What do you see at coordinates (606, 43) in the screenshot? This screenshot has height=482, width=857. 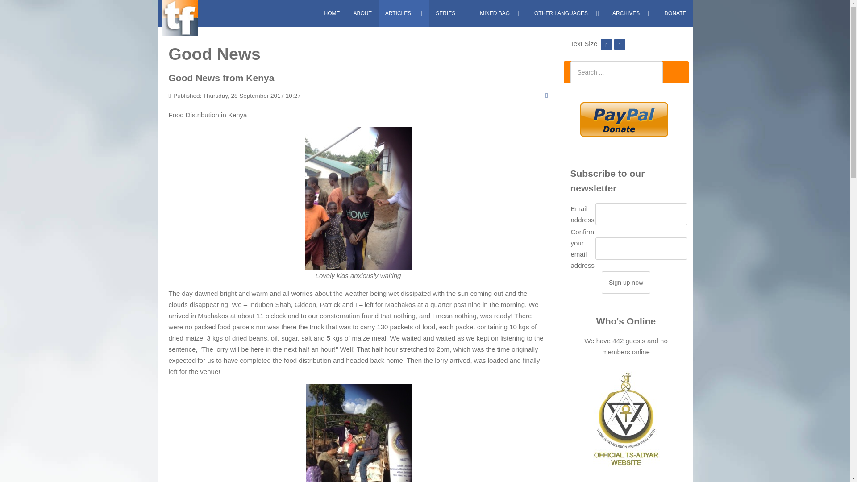 I see `Decrease Font Size` at bounding box center [606, 43].